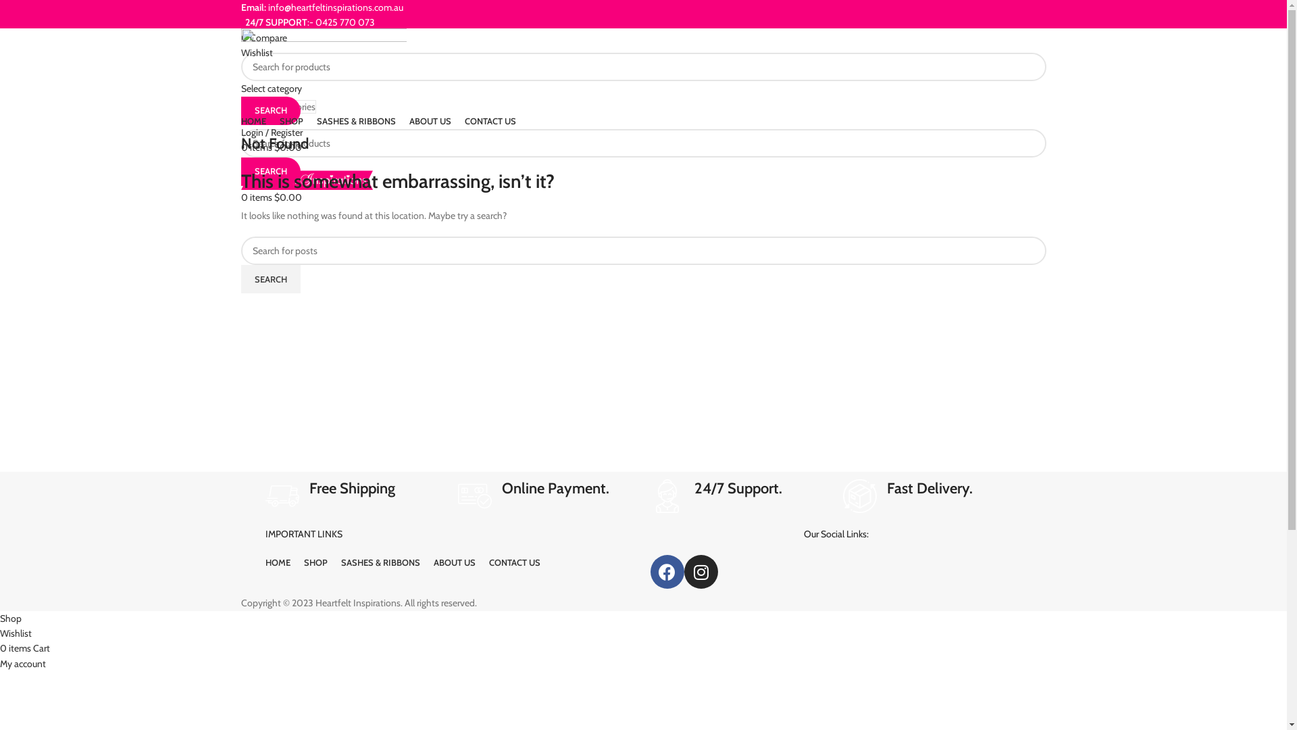  What do you see at coordinates (253, 122) in the screenshot?
I see `HOME` at bounding box center [253, 122].